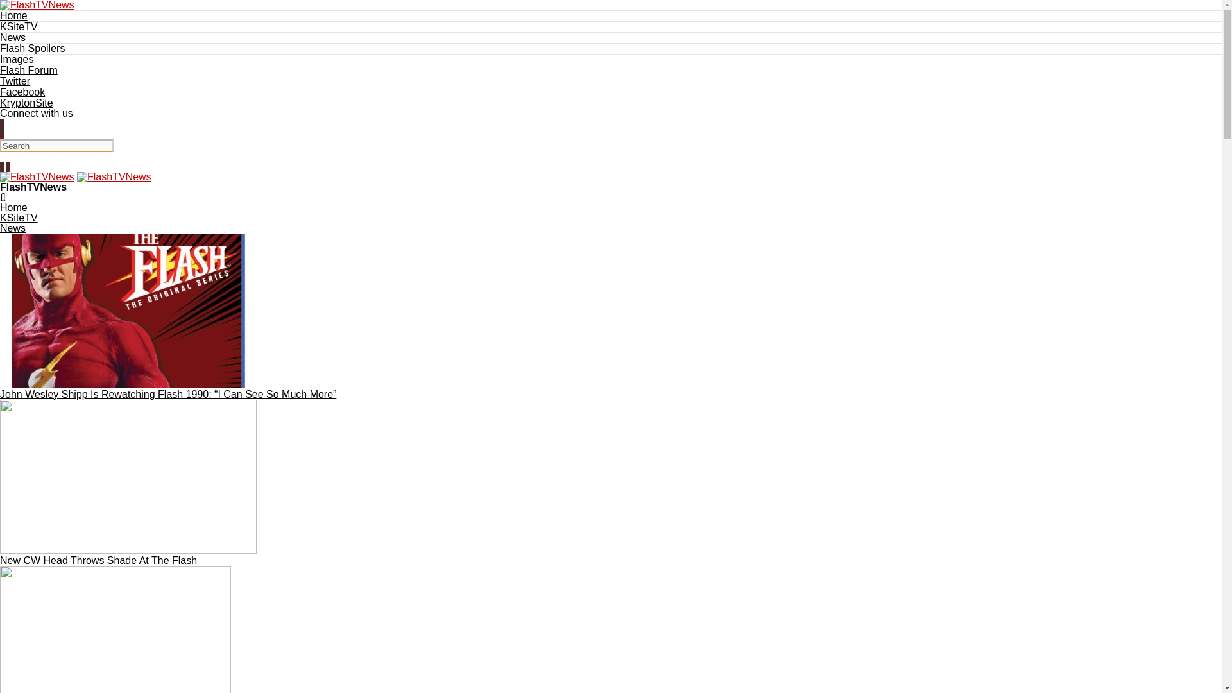 This screenshot has height=693, width=1232. I want to click on KSiteTV, so click(19, 26).